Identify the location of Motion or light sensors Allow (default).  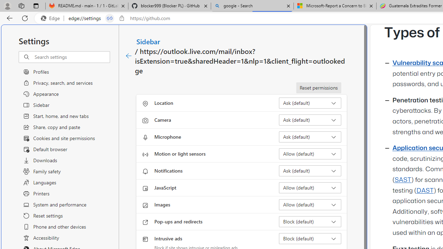
(310, 154).